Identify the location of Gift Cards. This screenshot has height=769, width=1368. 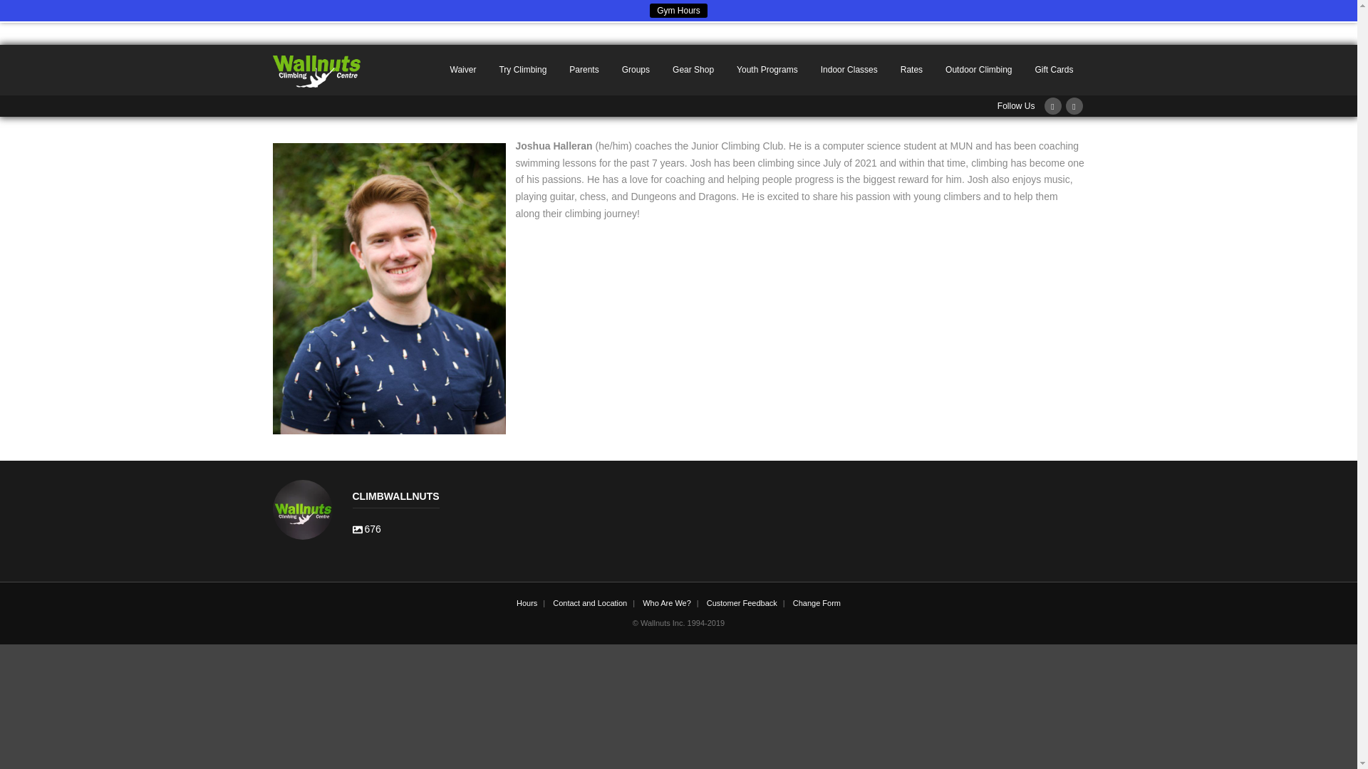
(767, 69).